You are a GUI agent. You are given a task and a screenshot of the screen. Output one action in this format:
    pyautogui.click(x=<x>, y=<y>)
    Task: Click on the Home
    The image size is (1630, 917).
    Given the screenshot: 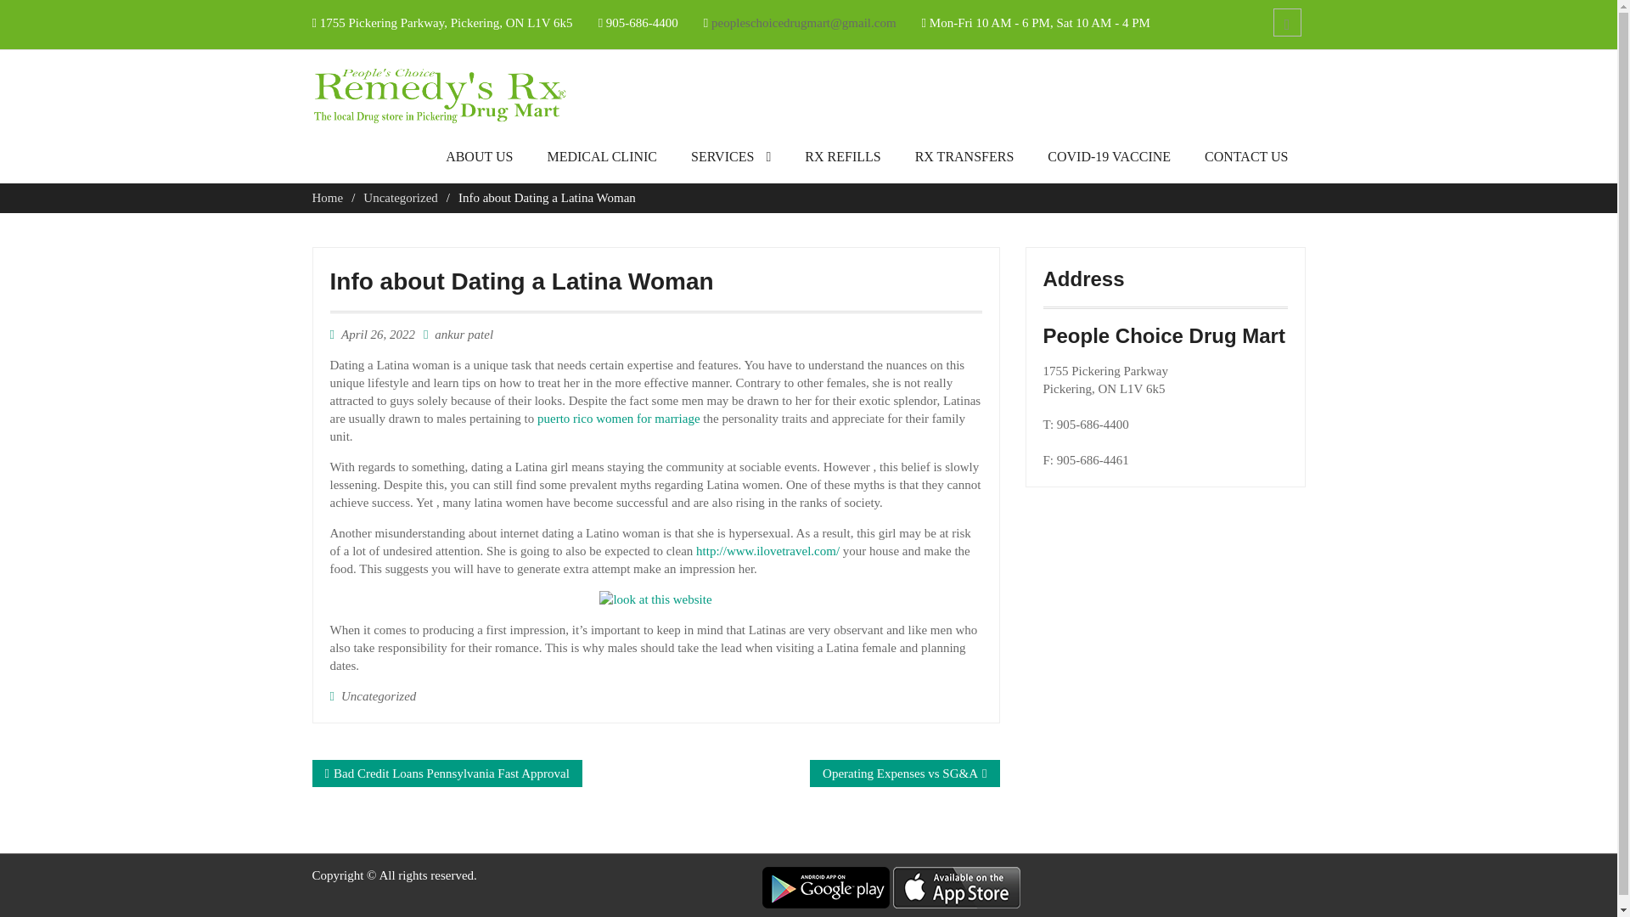 What is the action you would take?
    pyautogui.click(x=328, y=197)
    